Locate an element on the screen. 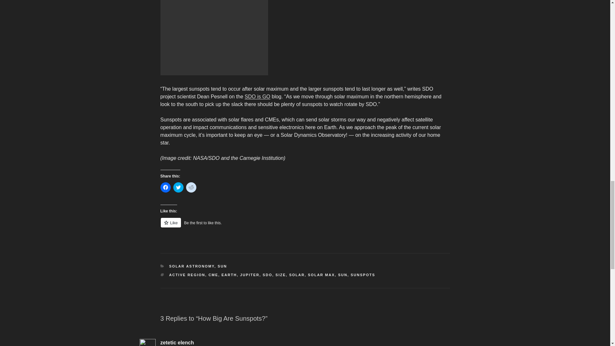  SUN is located at coordinates (342, 275).